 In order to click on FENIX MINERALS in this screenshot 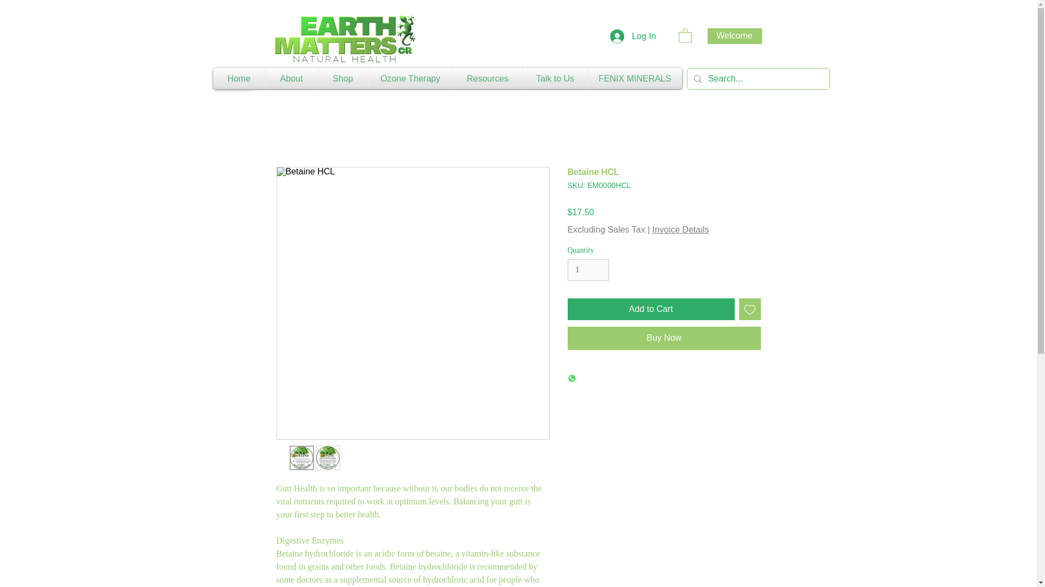, I will do `click(634, 78)`.